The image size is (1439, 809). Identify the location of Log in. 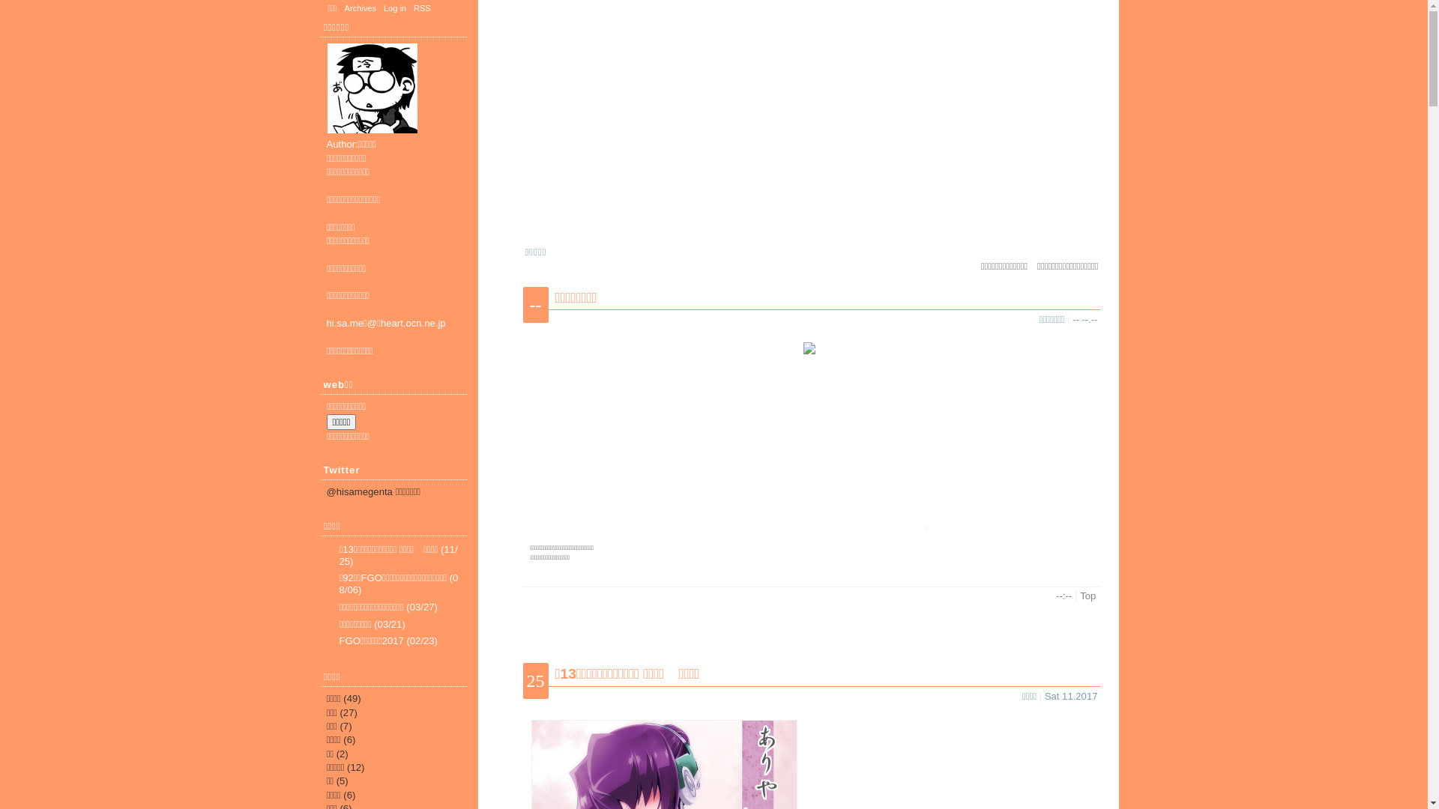
(395, 8).